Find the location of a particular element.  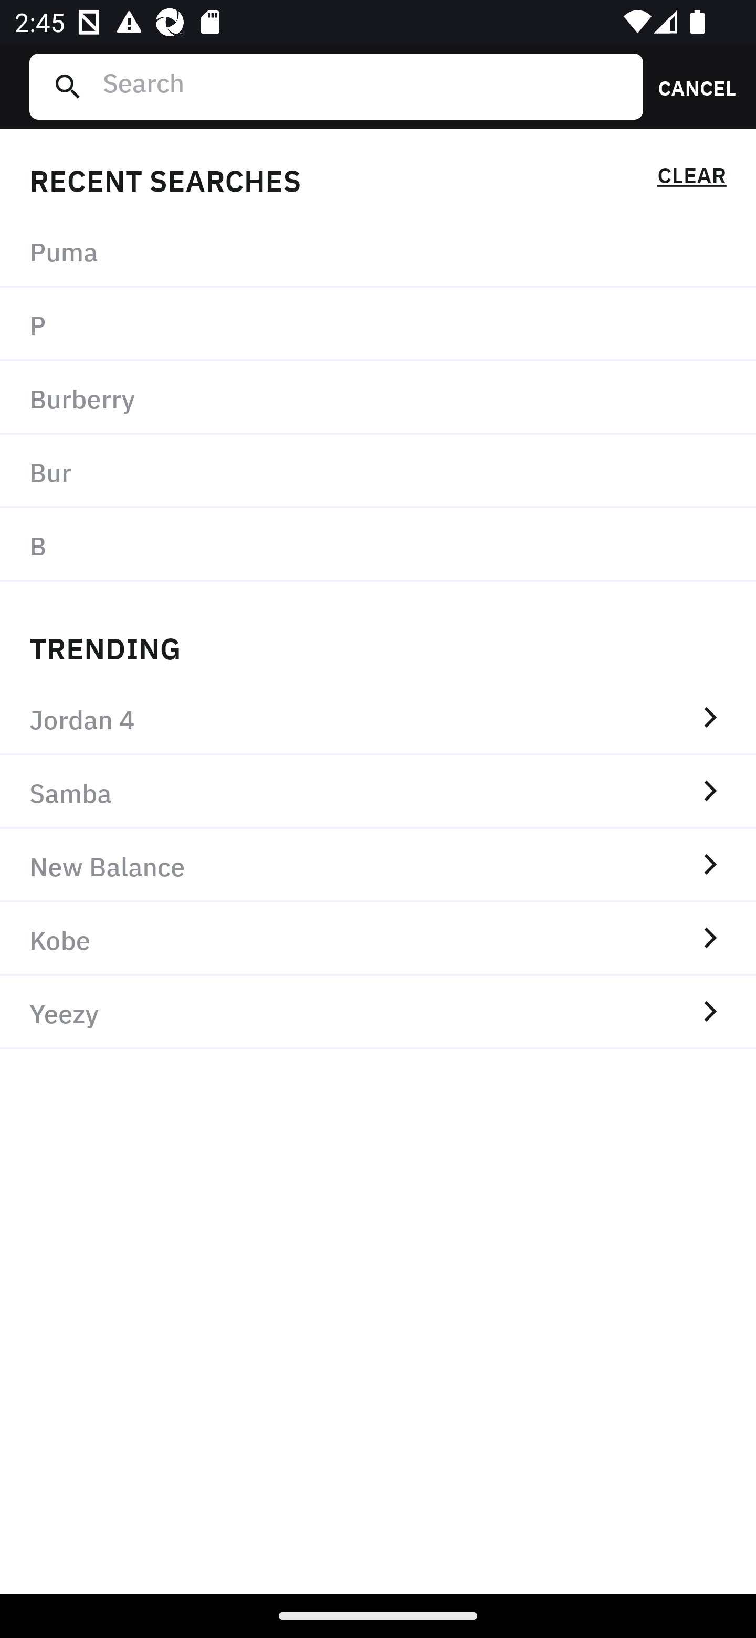

Jordan 4  is located at coordinates (378, 718).